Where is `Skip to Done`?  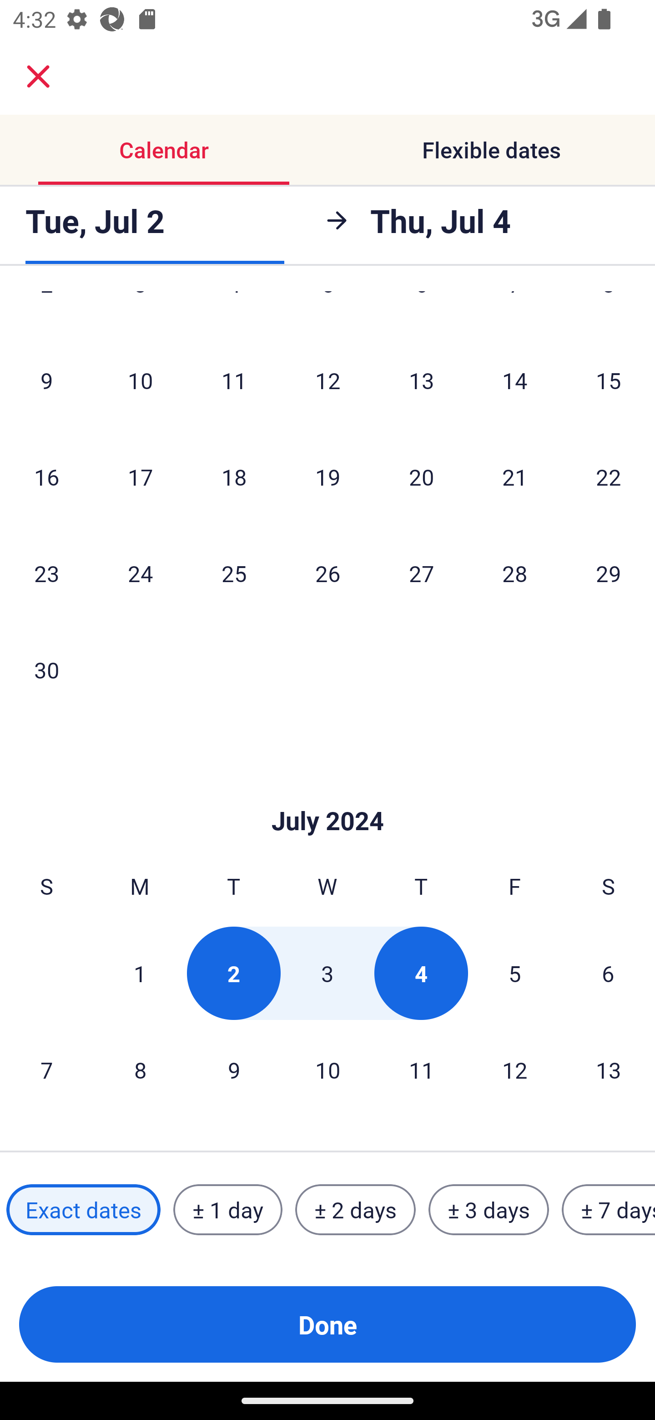 Skip to Done is located at coordinates (327, 794).